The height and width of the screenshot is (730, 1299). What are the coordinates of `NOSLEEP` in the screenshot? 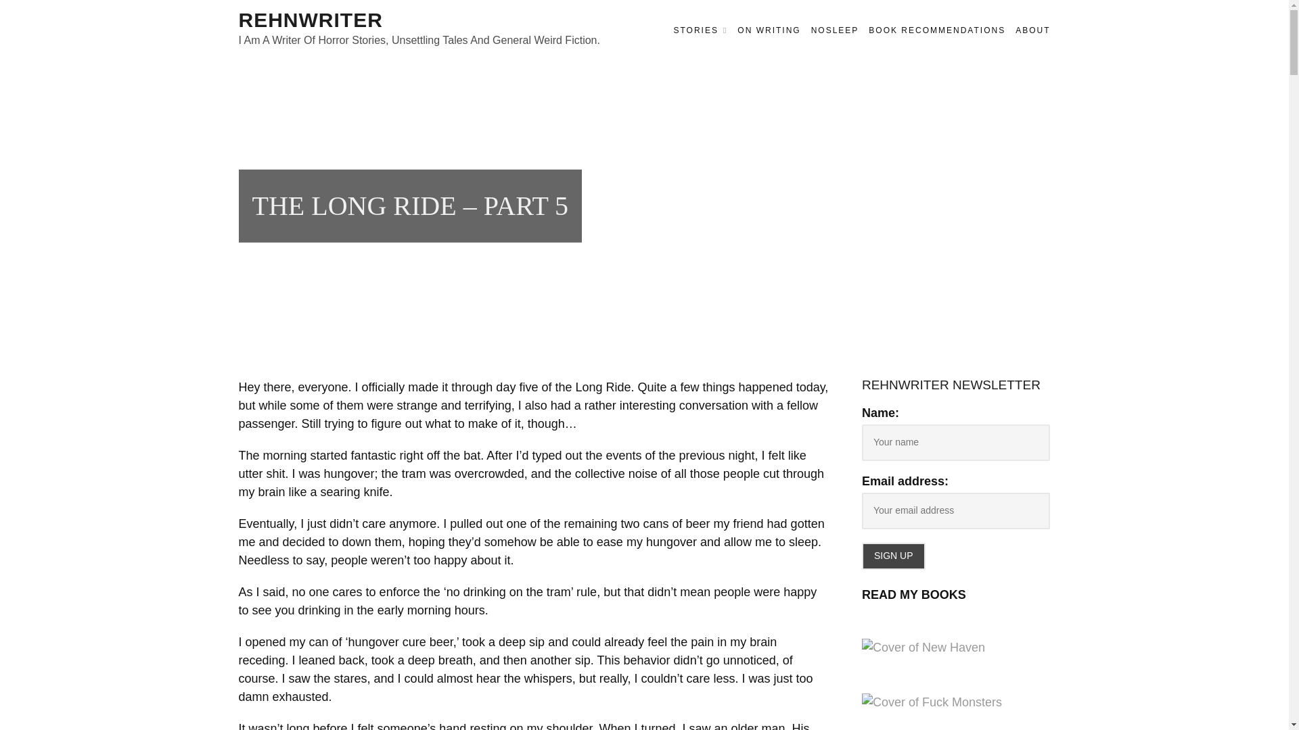 It's located at (835, 30).